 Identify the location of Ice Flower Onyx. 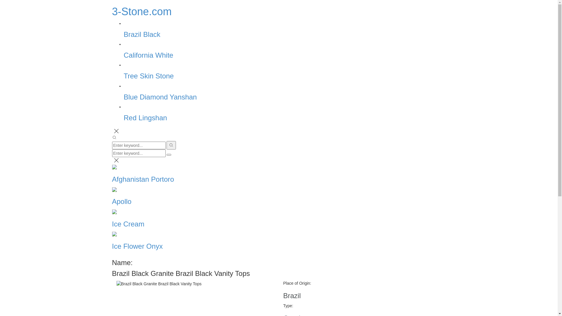
(279, 241).